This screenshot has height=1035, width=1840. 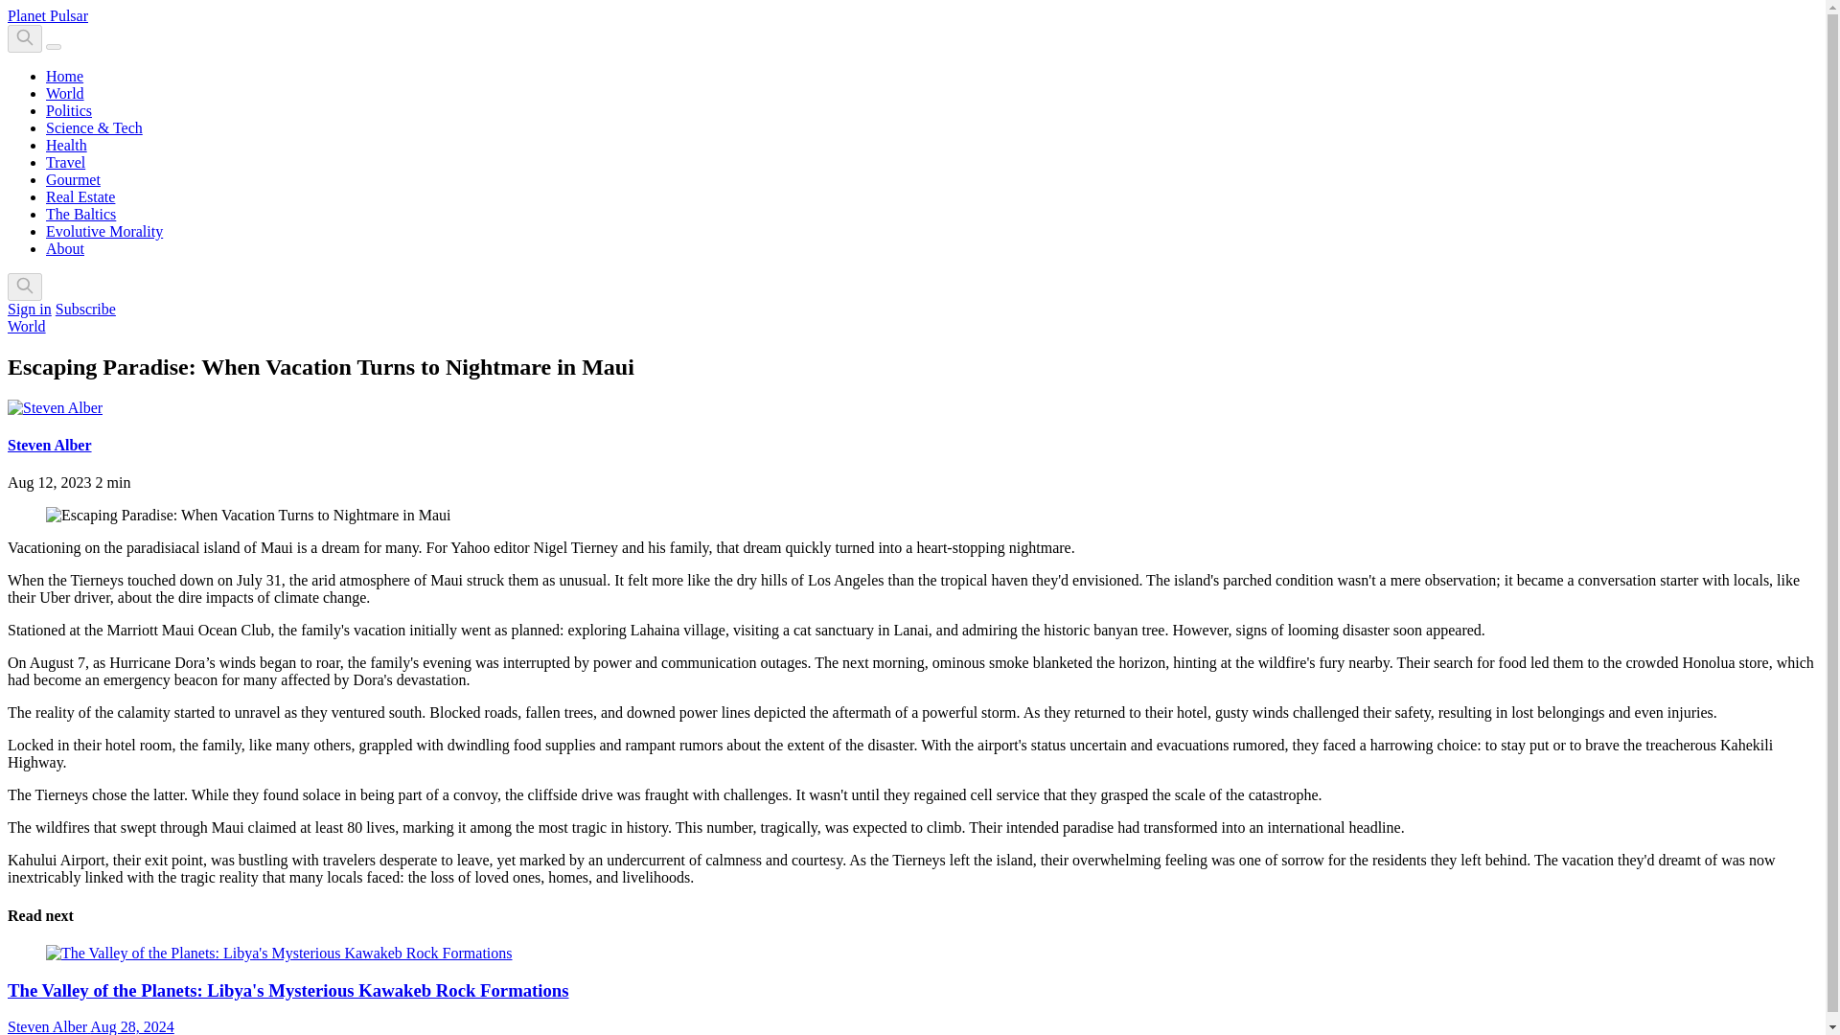 I want to click on Politics, so click(x=69, y=110).